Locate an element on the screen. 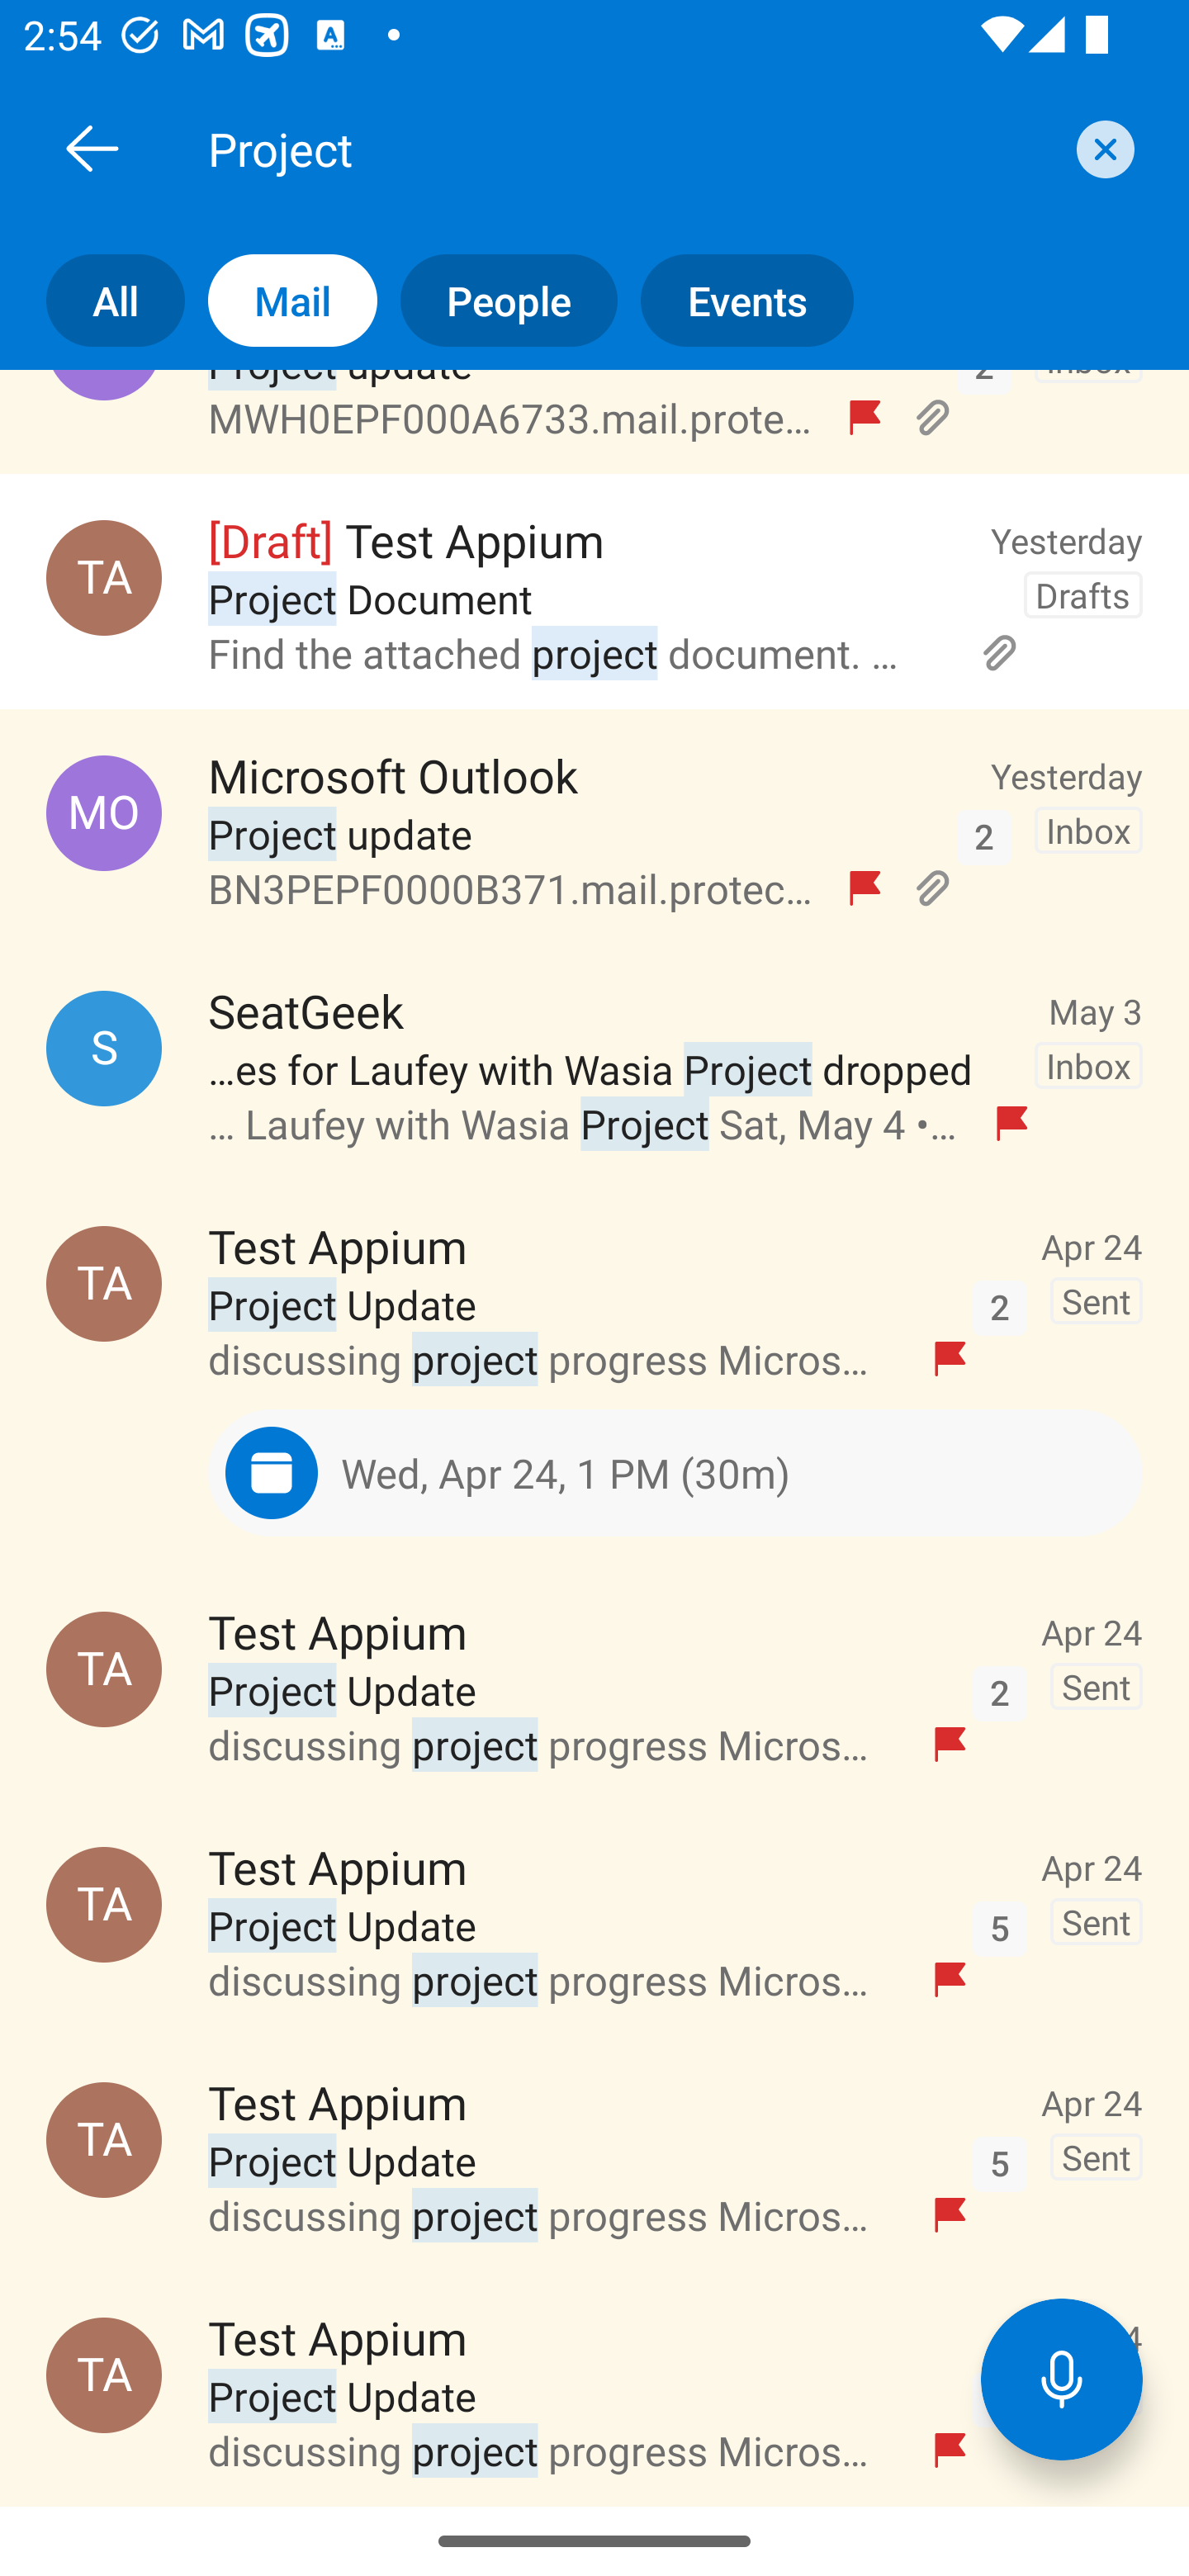  All is located at coordinates (92, 301).